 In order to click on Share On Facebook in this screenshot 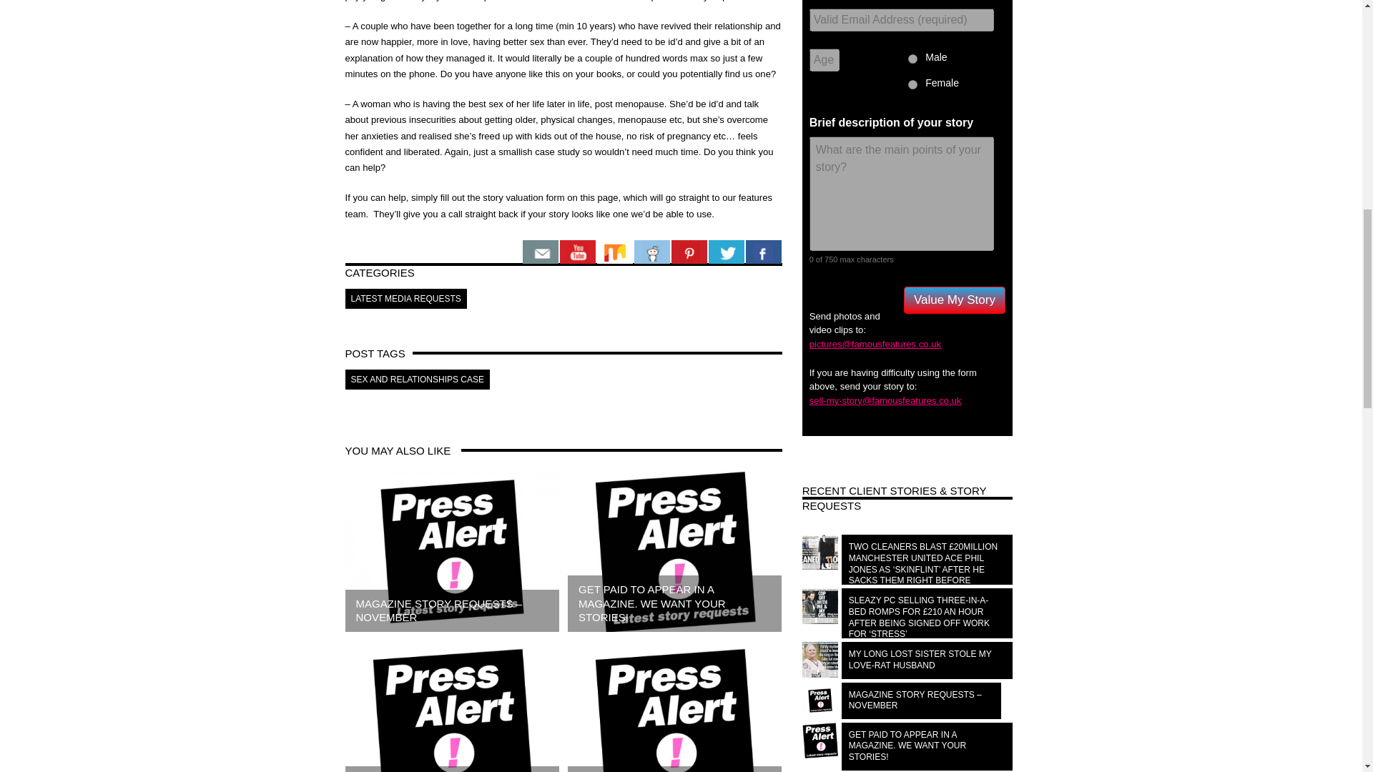, I will do `click(763, 252)`.